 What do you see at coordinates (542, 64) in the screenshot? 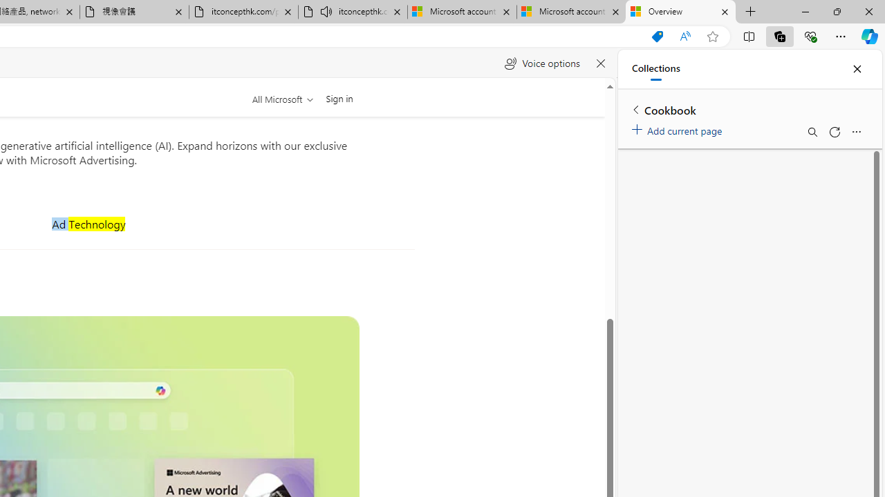
I see `Voice options` at bounding box center [542, 64].